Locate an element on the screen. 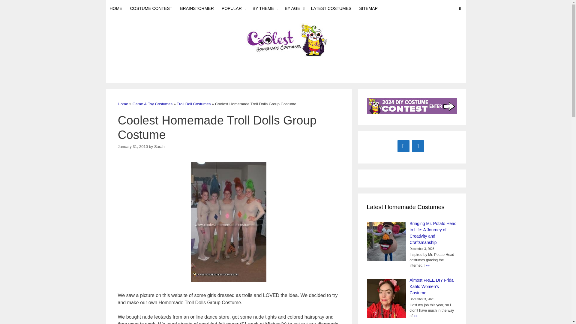  Instagram is located at coordinates (418, 146).